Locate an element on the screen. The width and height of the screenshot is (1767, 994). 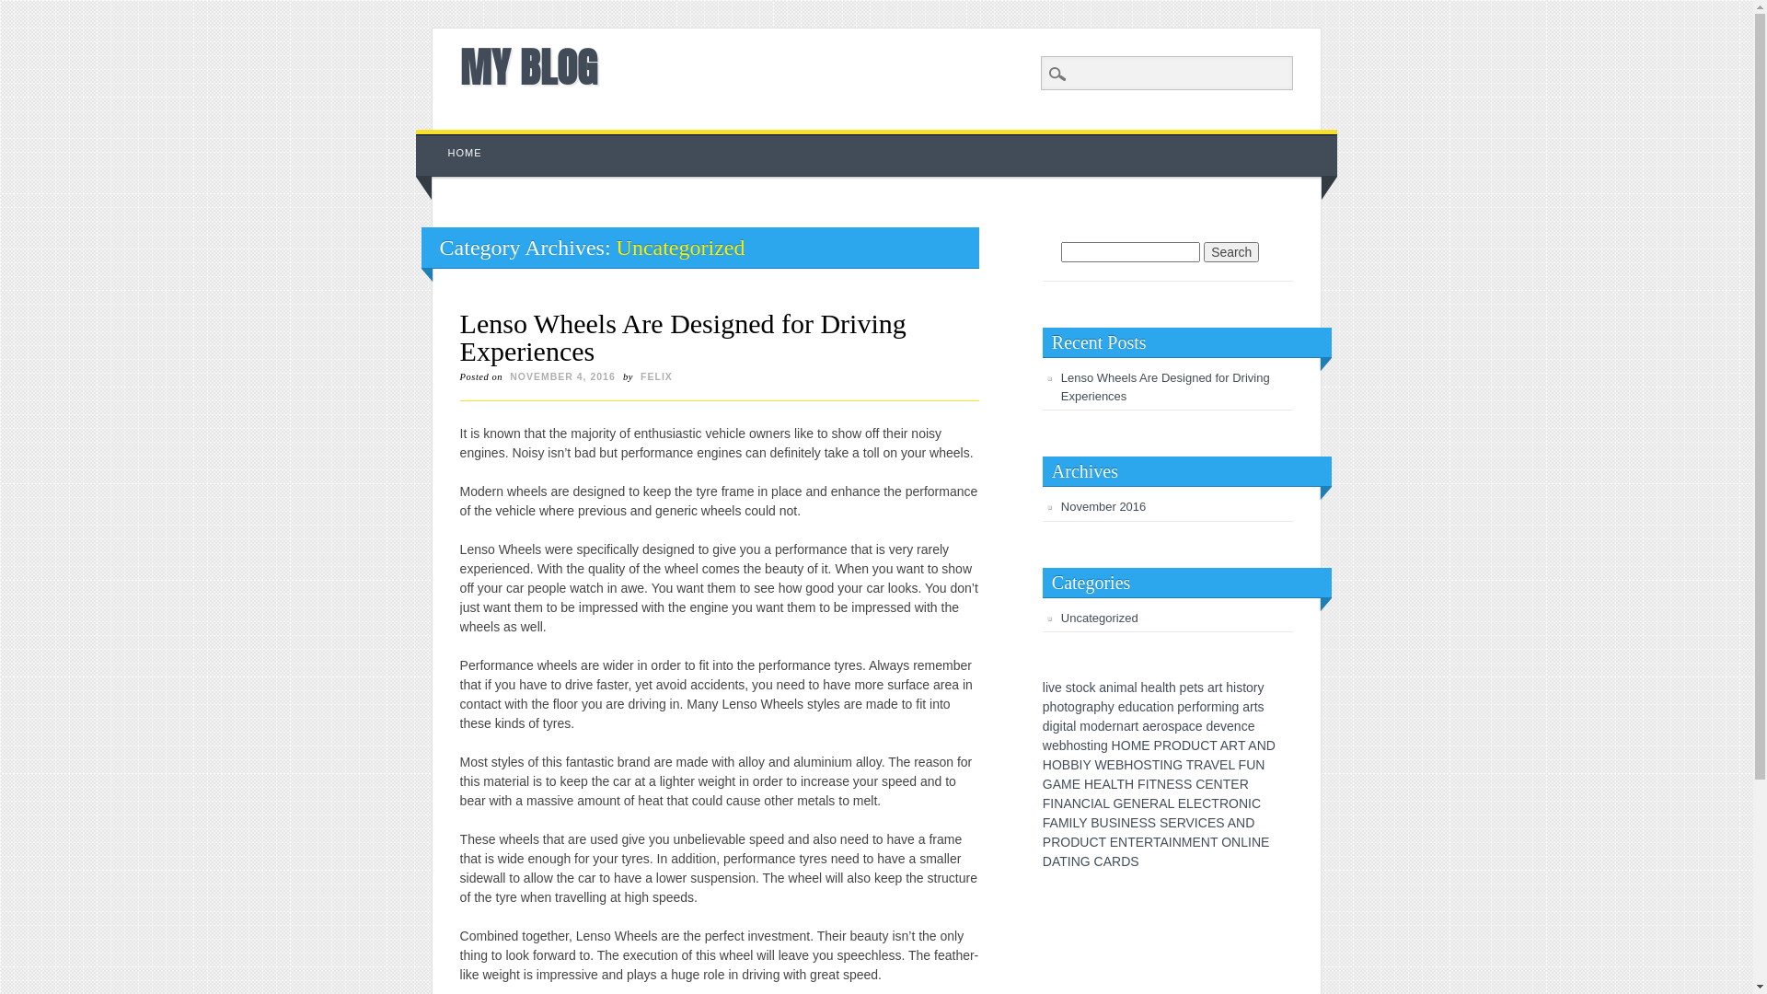
E is located at coordinates (1126, 803).